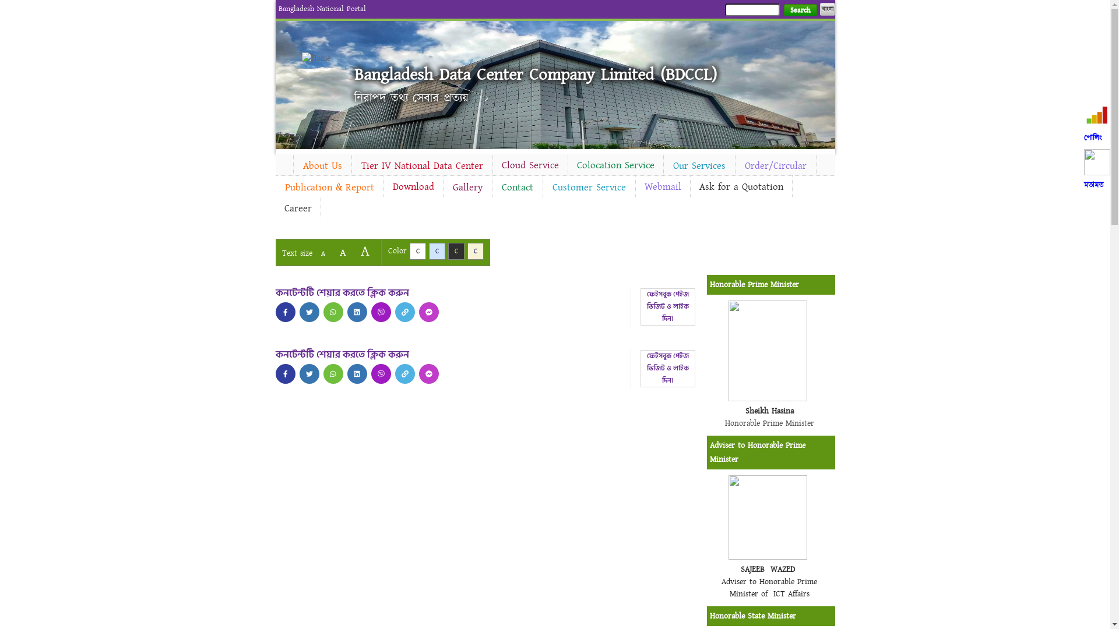 The width and height of the screenshot is (1119, 629). What do you see at coordinates (422, 166) in the screenshot?
I see `Tier IV National Data Center` at bounding box center [422, 166].